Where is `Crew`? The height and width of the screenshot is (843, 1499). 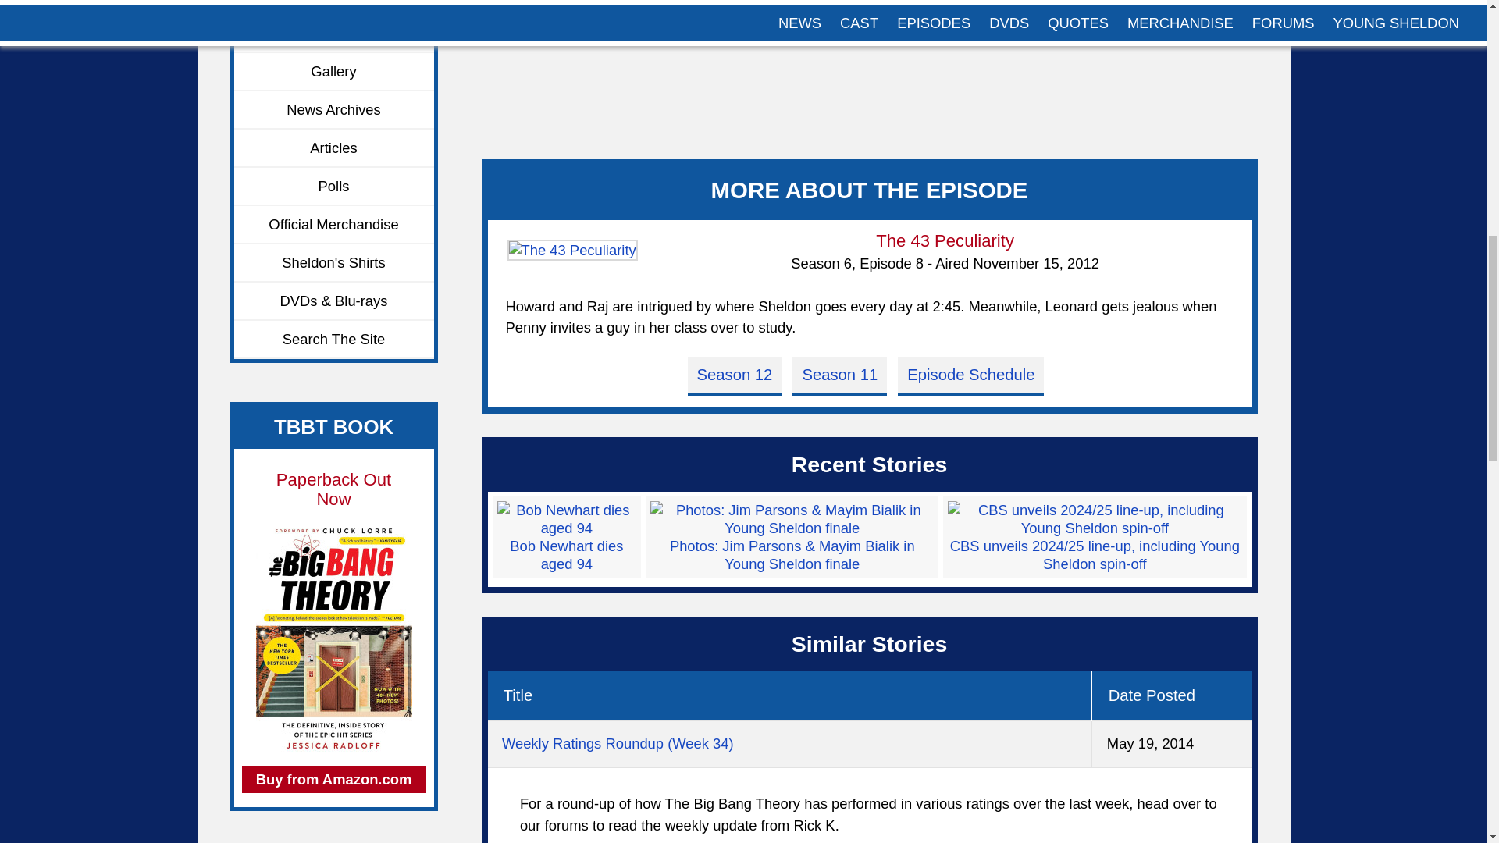
Crew is located at coordinates (334, 8).